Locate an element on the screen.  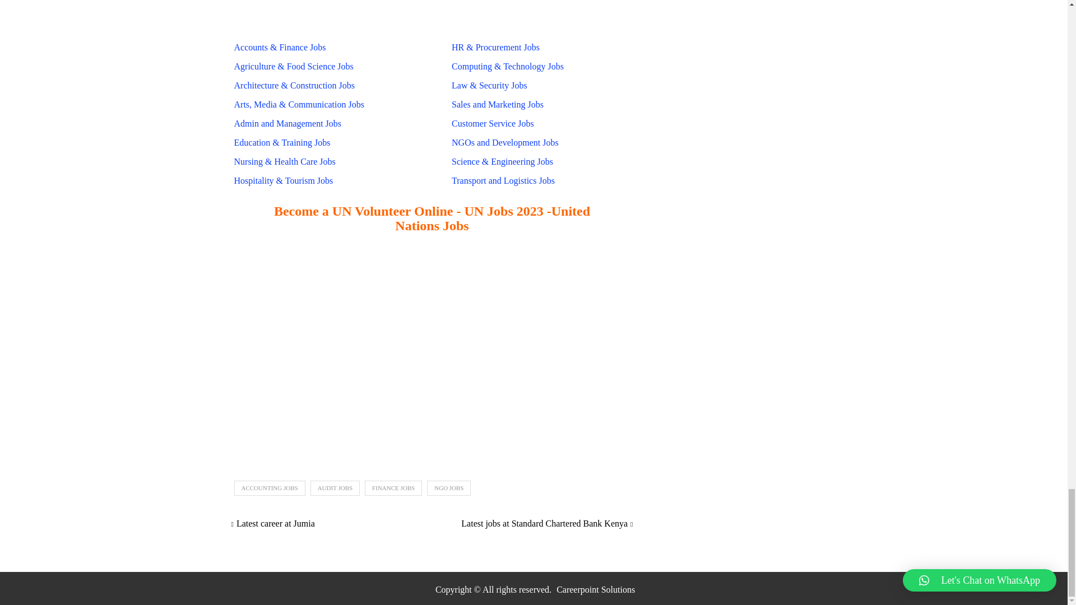
ACCOUNTING JOBS is located at coordinates (270, 487).